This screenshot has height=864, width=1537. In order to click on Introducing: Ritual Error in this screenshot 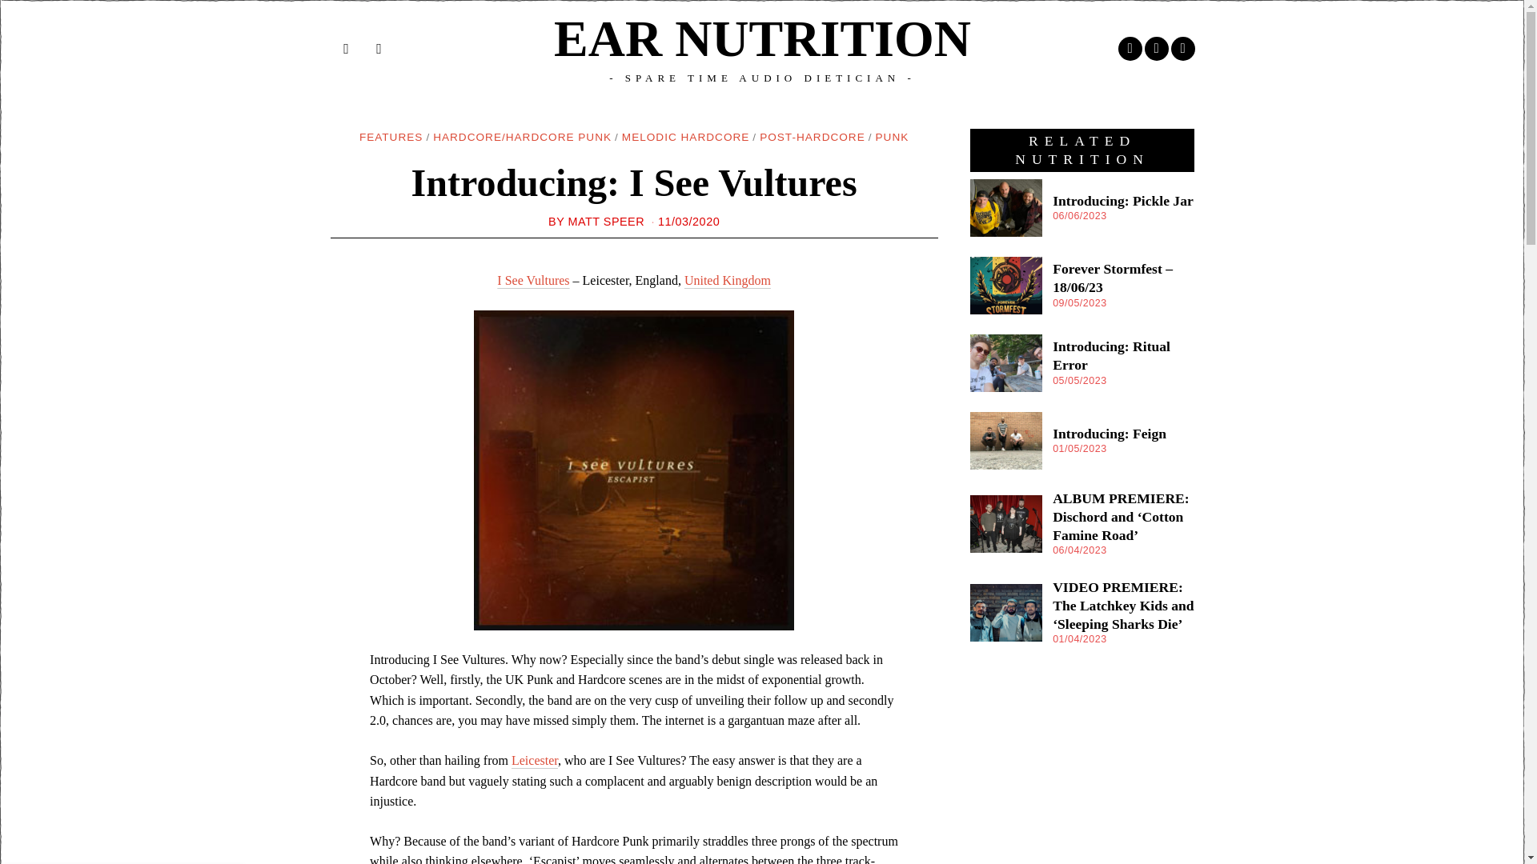, I will do `click(1111, 355)`.